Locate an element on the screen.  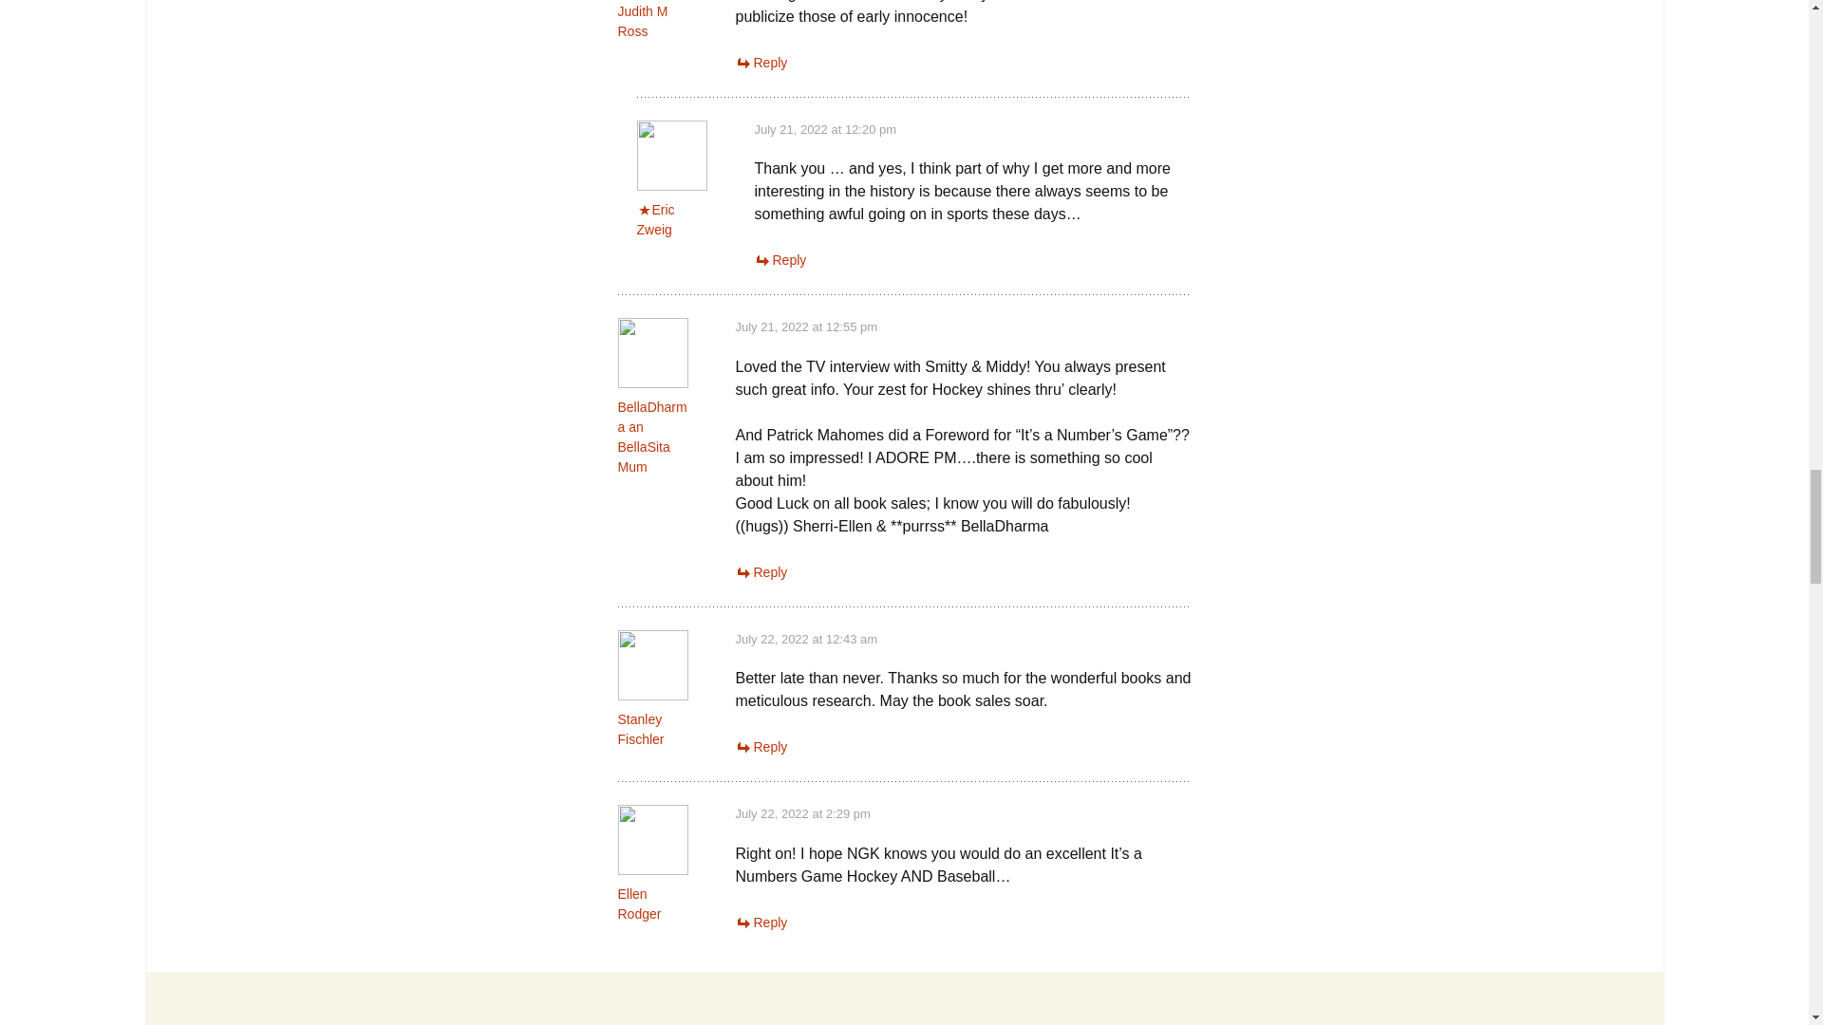
Reply is located at coordinates (780, 259).